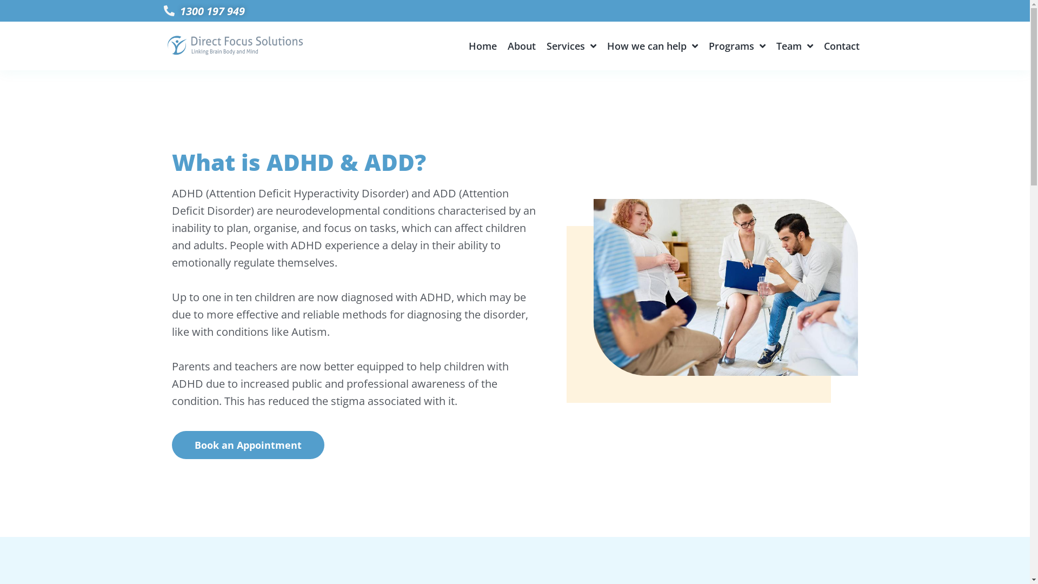 Image resolution: width=1038 pixels, height=584 pixels. What do you see at coordinates (522, 46) in the screenshot?
I see `About` at bounding box center [522, 46].